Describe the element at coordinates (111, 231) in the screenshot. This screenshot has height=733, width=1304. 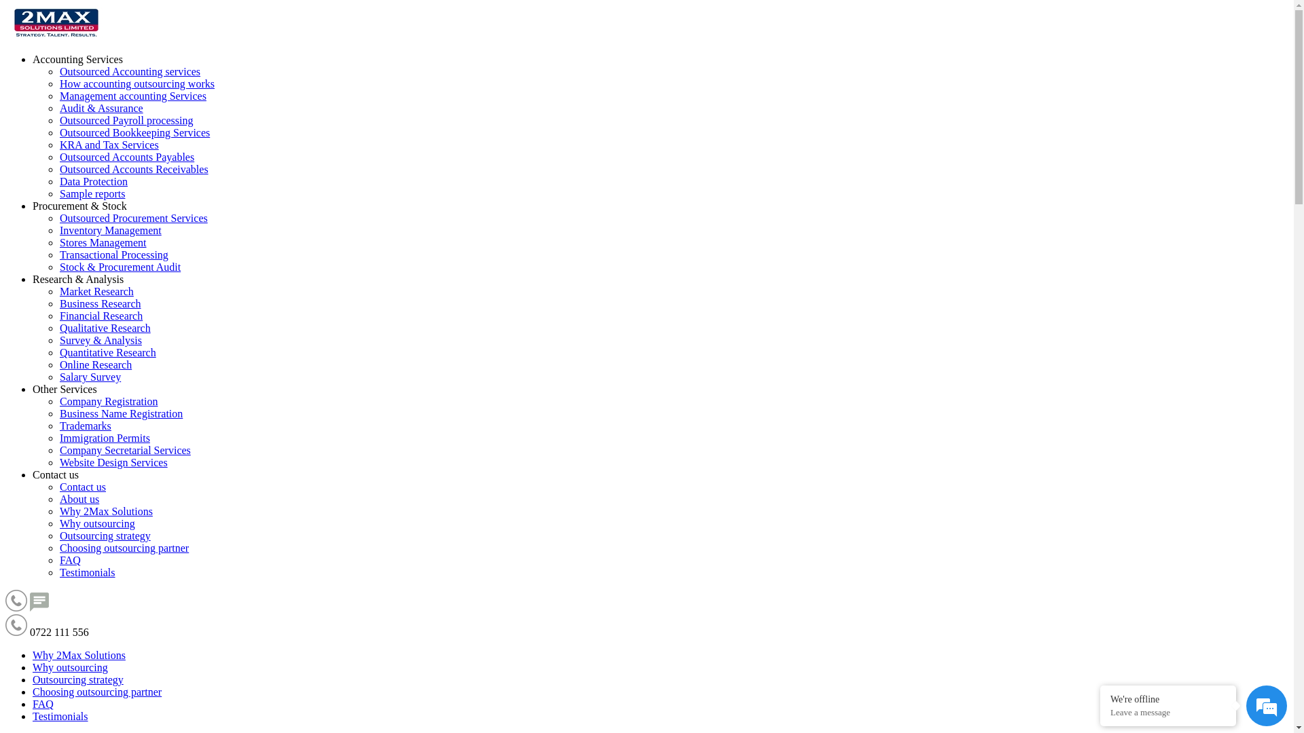
I see `Inventory Management` at that location.